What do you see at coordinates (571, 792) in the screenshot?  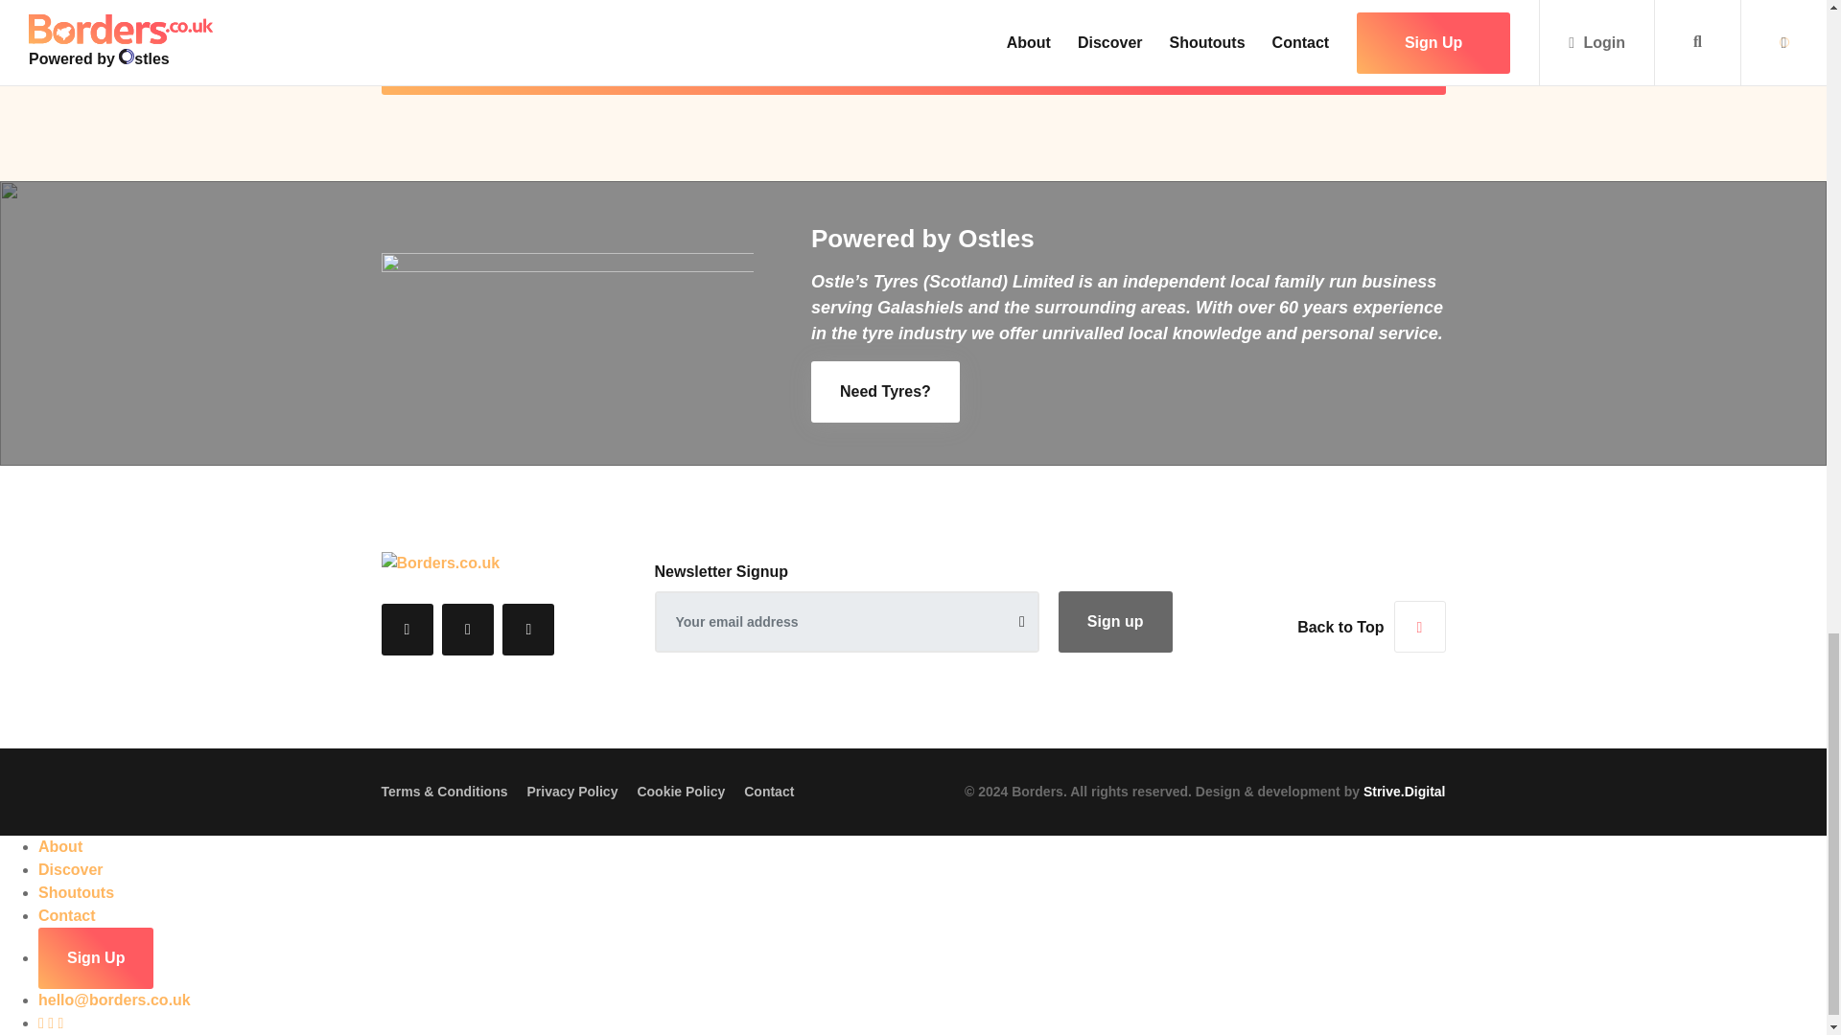 I see `Privacy Policy` at bounding box center [571, 792].